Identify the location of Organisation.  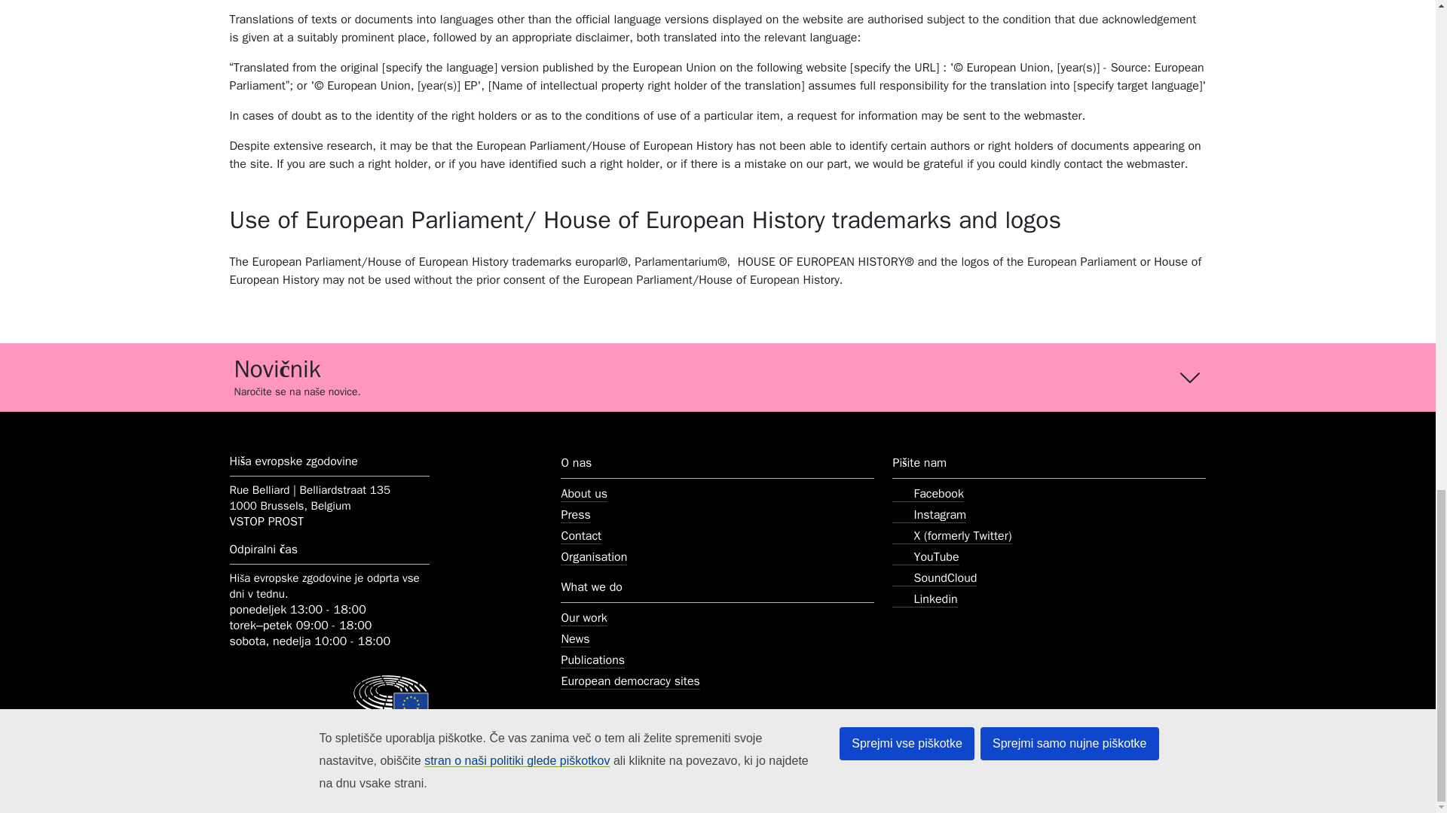
(594, 557).